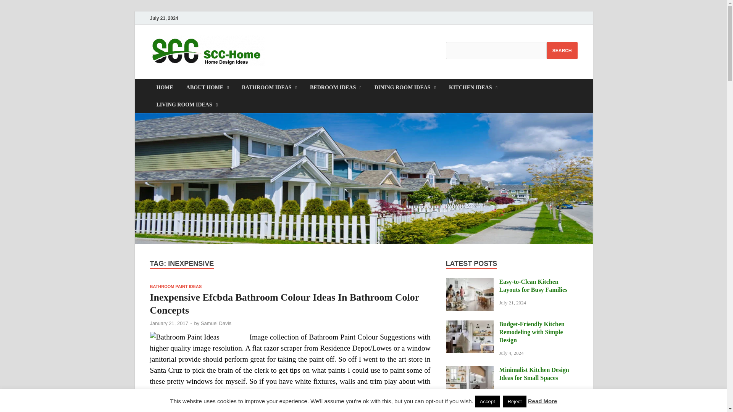 The width and height of the screenshot is (733, 412). What do you see at coordinates (405, 87) in the screenshot?
I see `DINING ROOM IDEAS` at bounding box center [405, 87].